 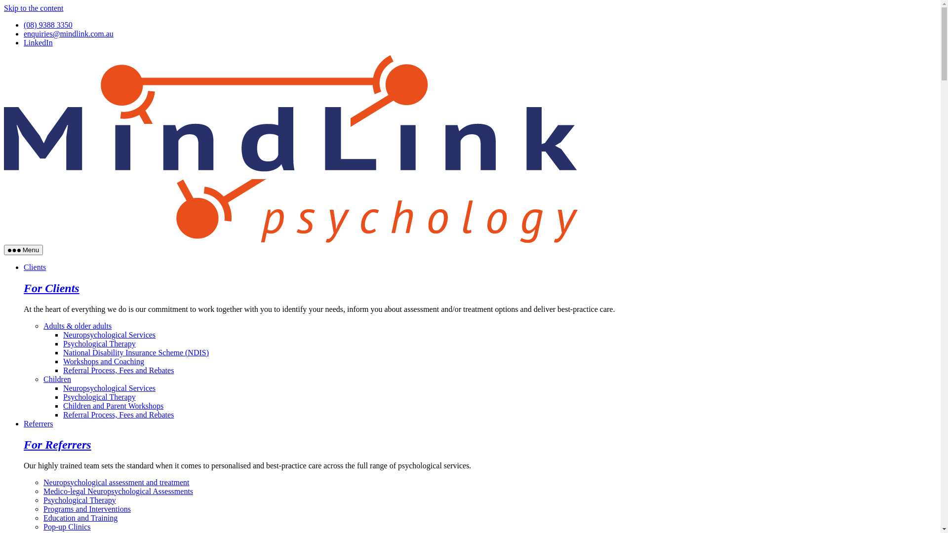 What do you see at coordinates (34, 8) in the screenshot?
I see `Skip to the content` at bounding box center [34, 8].